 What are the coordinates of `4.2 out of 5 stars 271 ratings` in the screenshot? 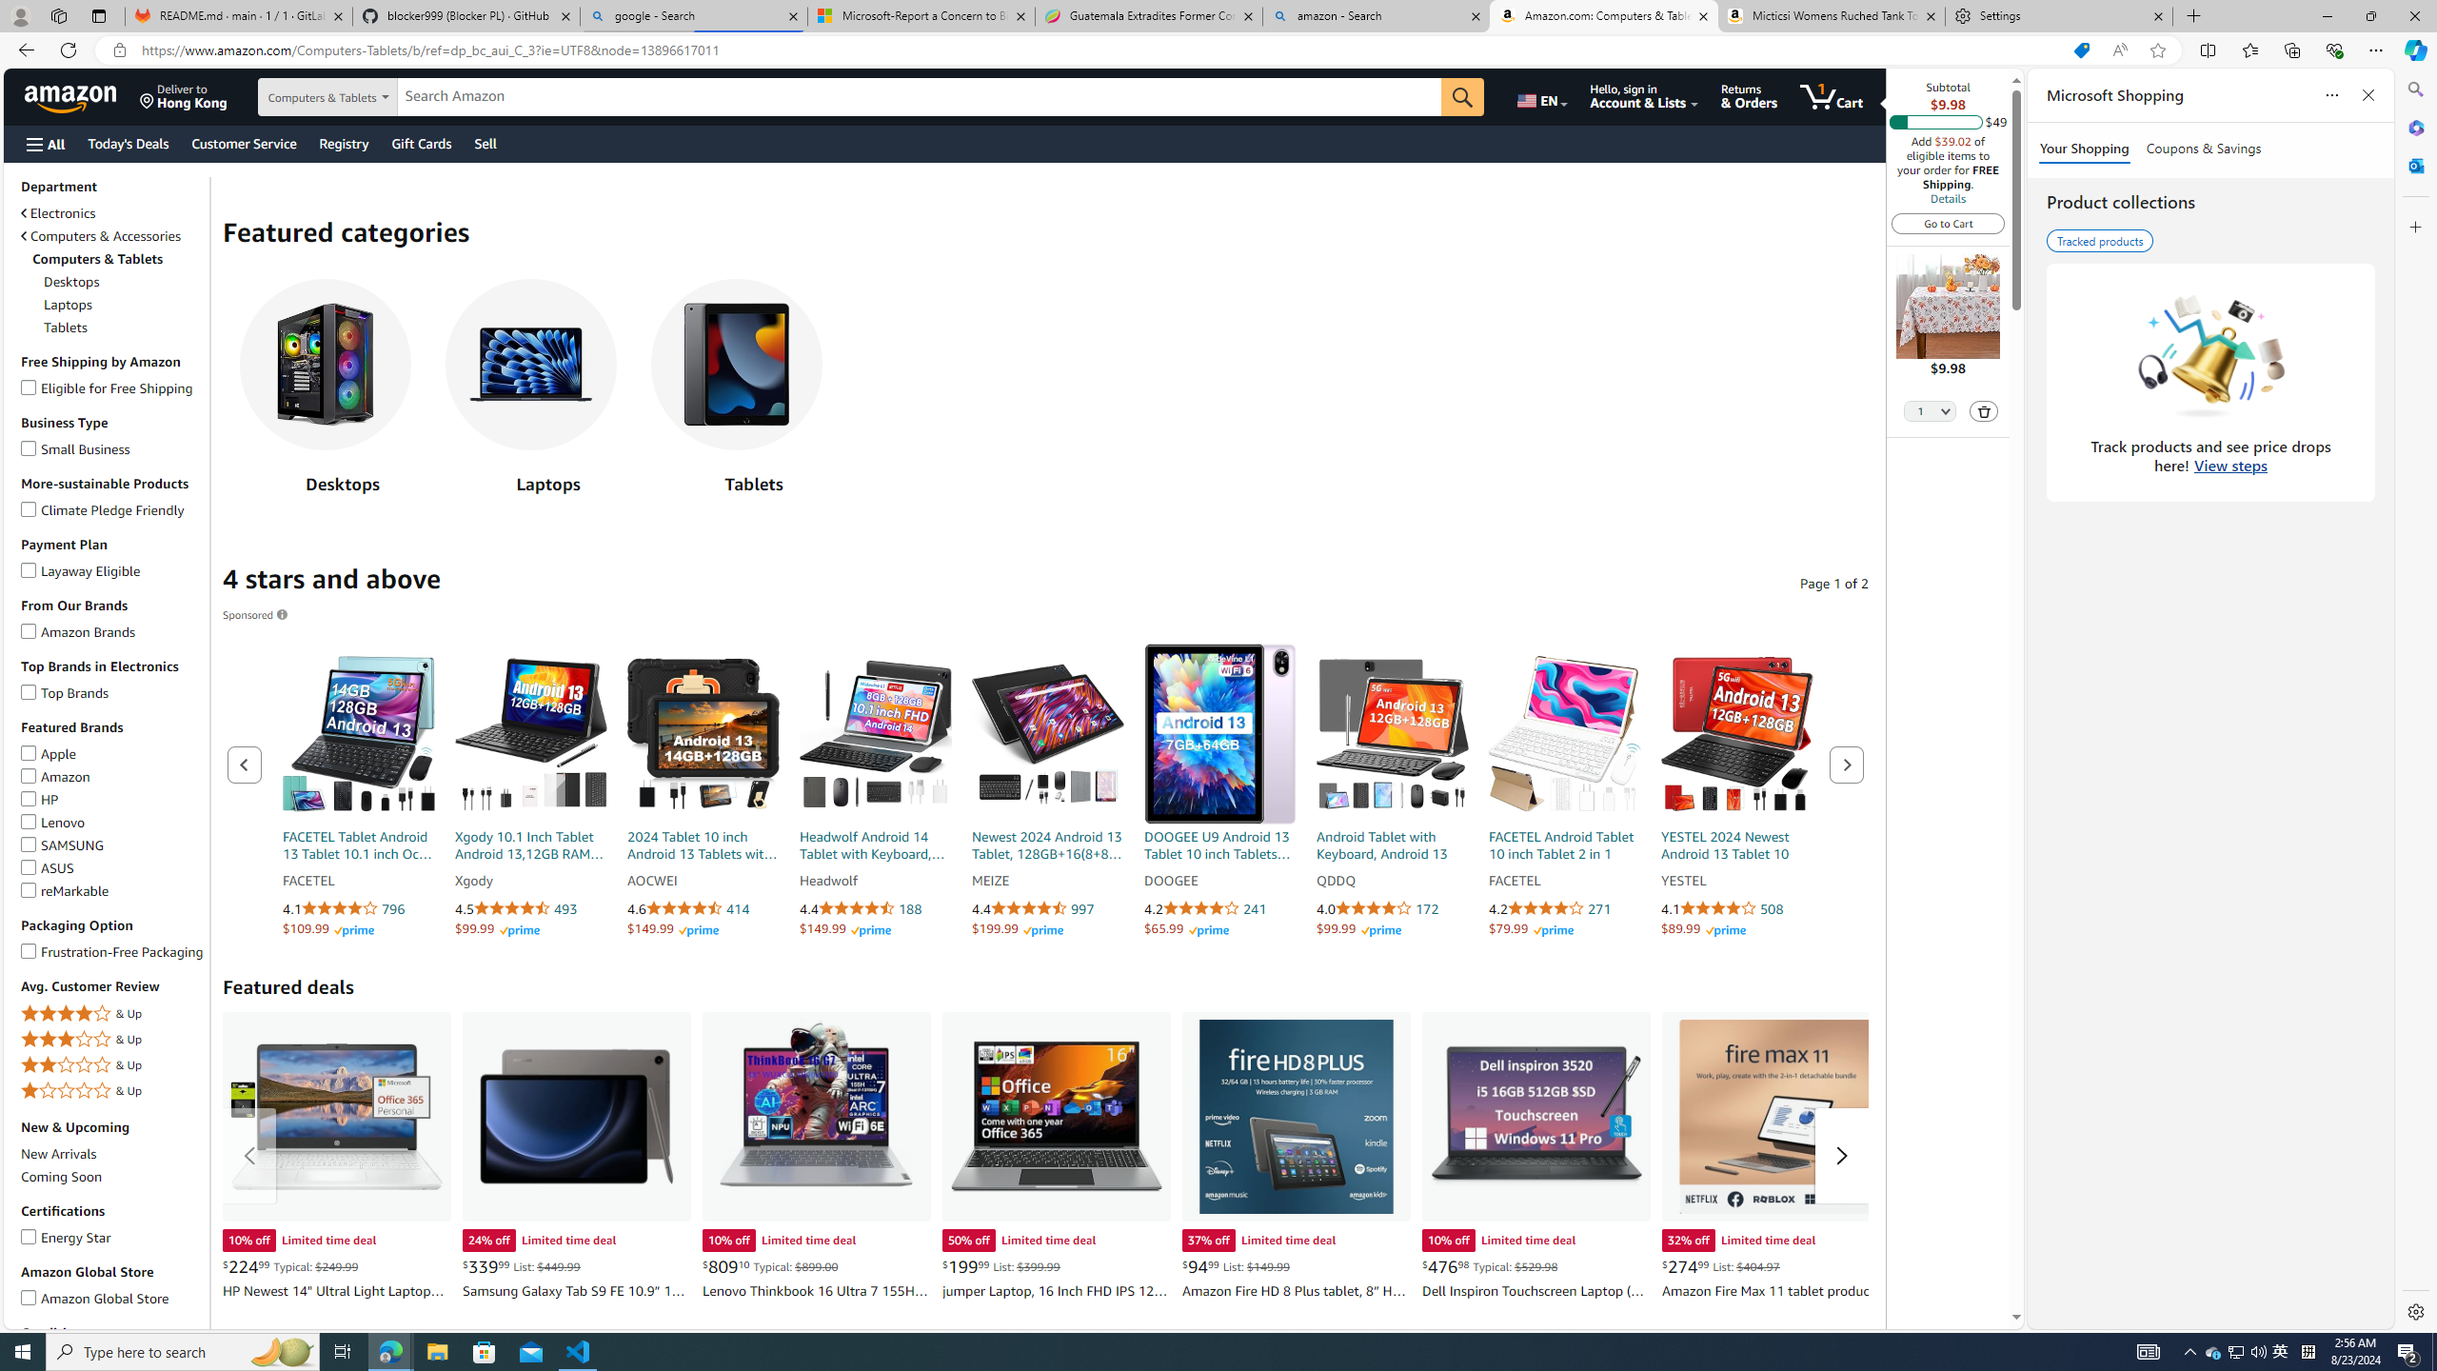 It's located at (1564, 909).